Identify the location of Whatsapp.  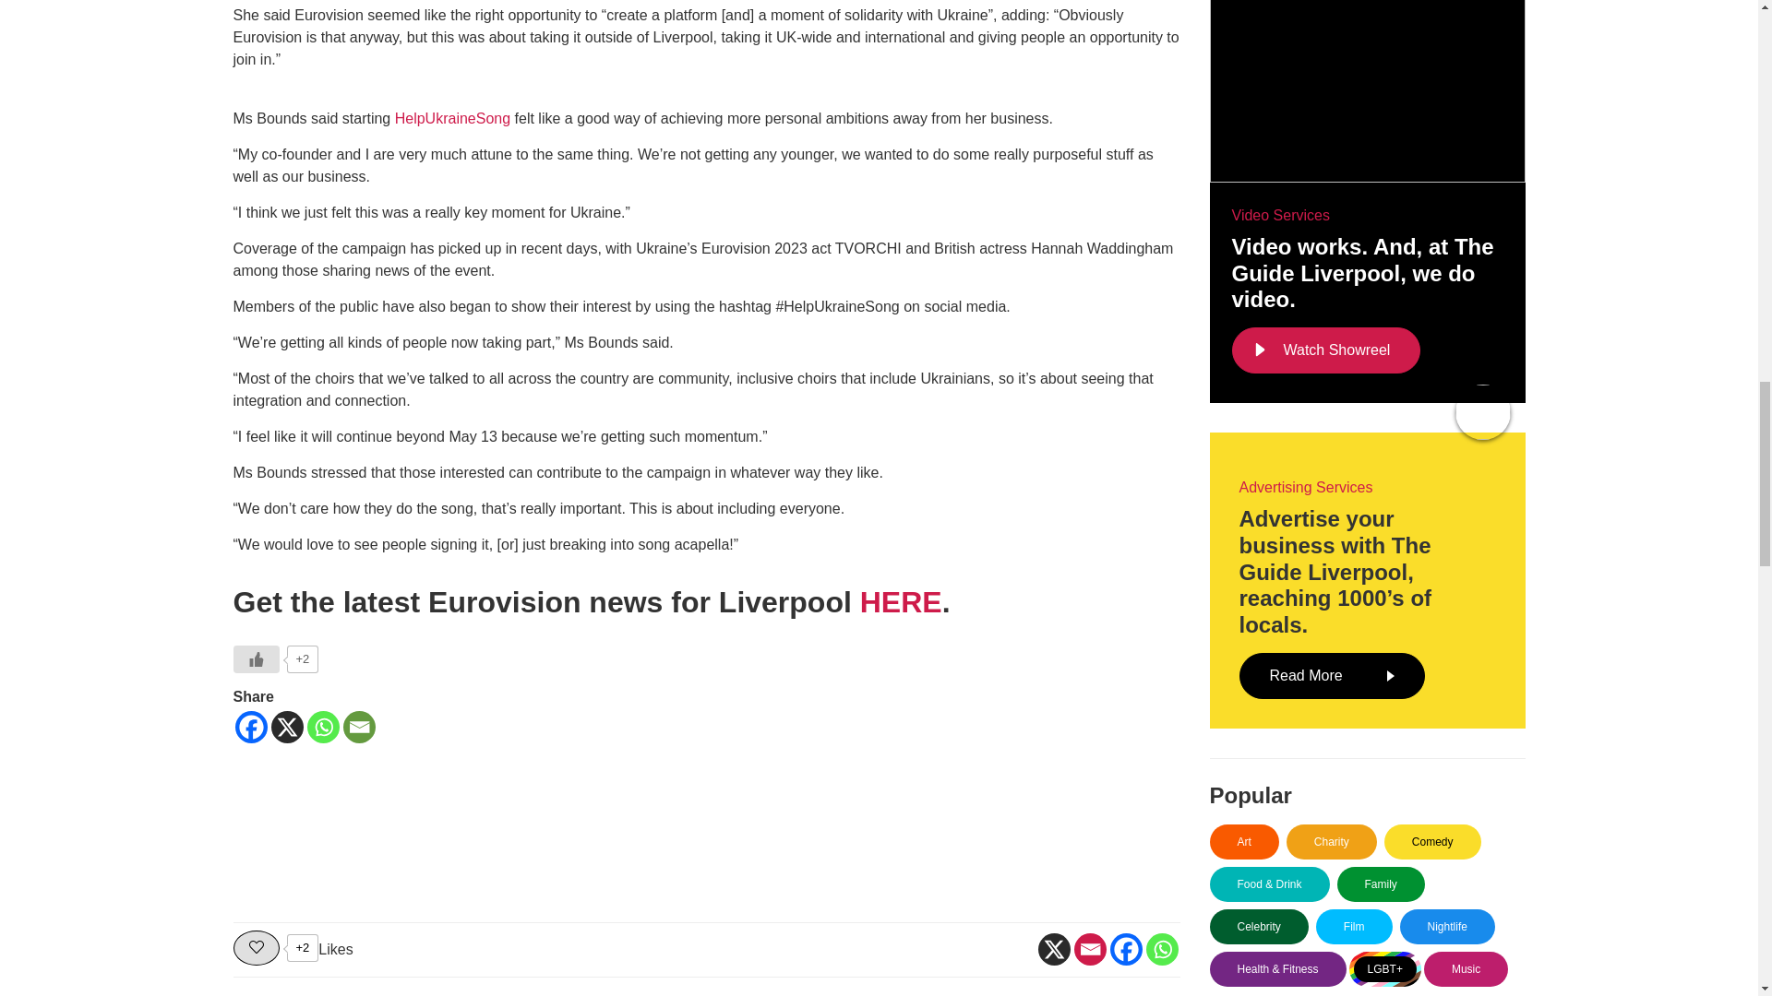
(322, 727).